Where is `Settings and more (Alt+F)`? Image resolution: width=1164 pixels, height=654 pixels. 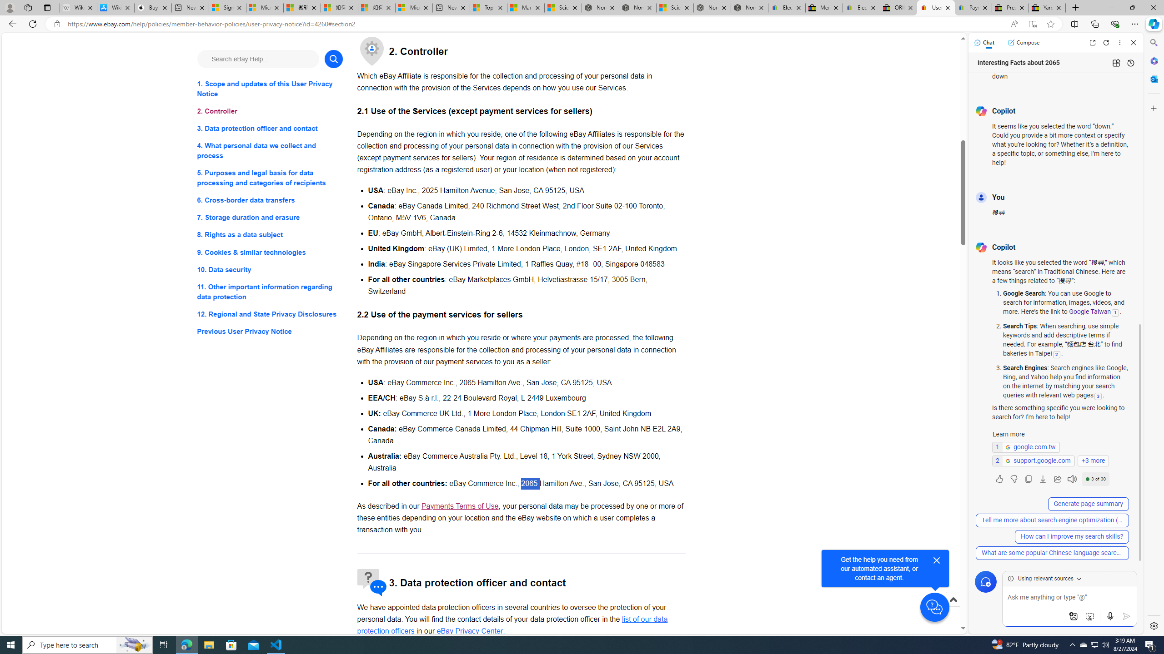 Settings and more (Alt+F) is located at coordinates (1135, 24).